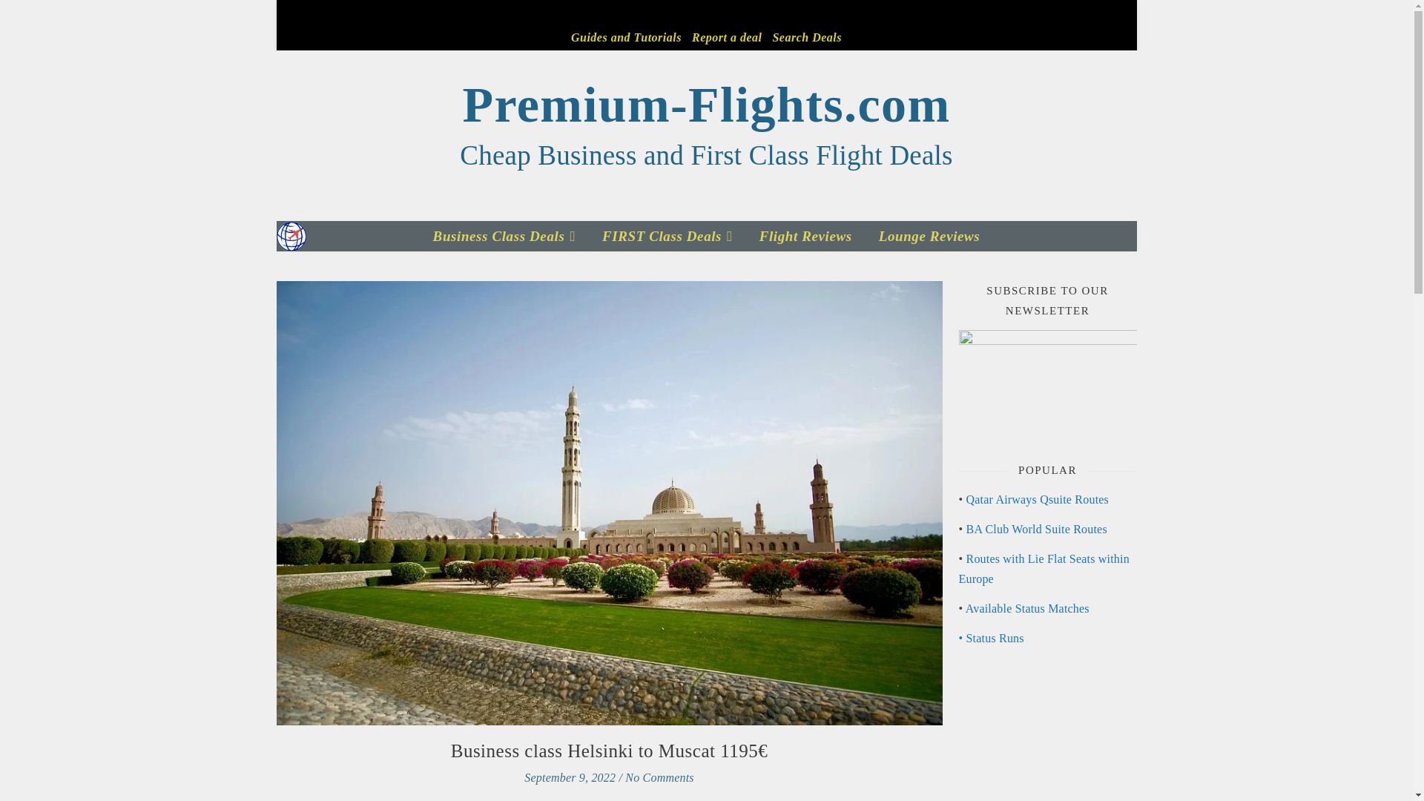  What do you see at coordinates (805, 37) in the screenshot?
I see `Search Deals` at bounding box center [805, 37].